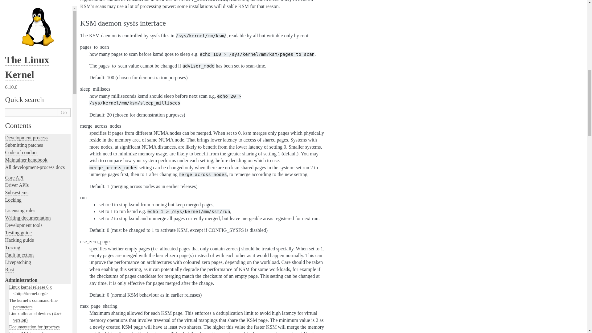 The width and height of the screenshot is (592, 333). I want to click on Linux ABI description, so click(29, 1).